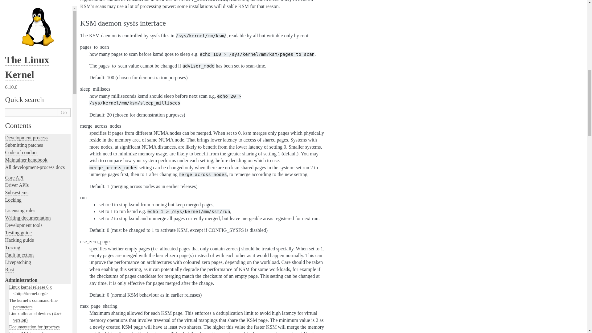 The width and height of the screenshot is (592, 333). I want to click on Linux ABI description, so click(29, 1).